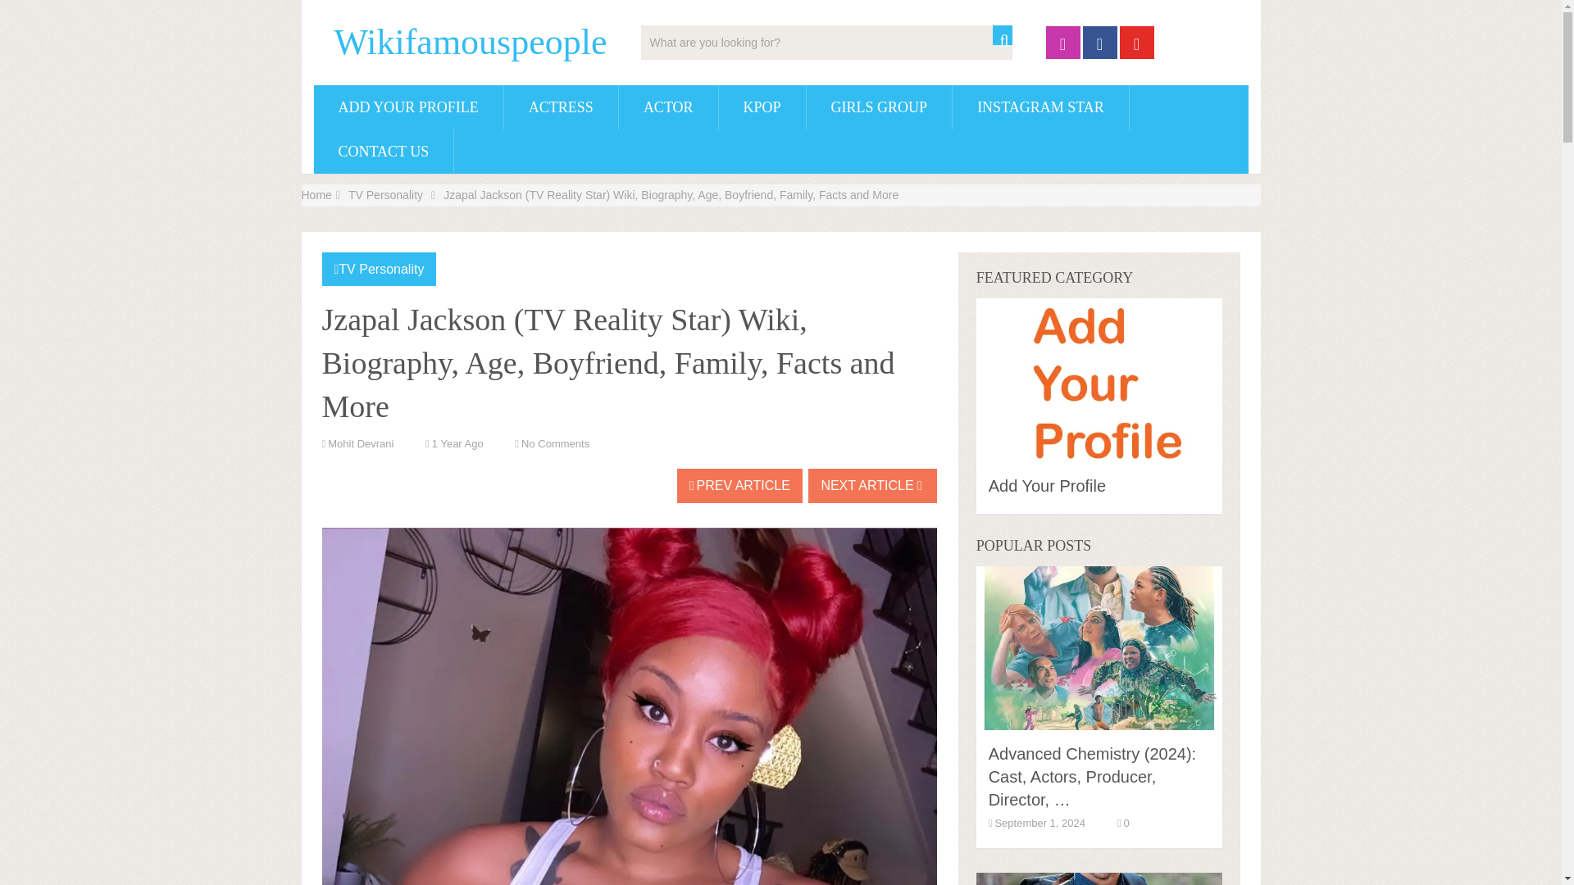  What do you see at coordinates (739, 486) in the screenshot?
I see `PREV ARTICLE` at bounding box center [739, 486].